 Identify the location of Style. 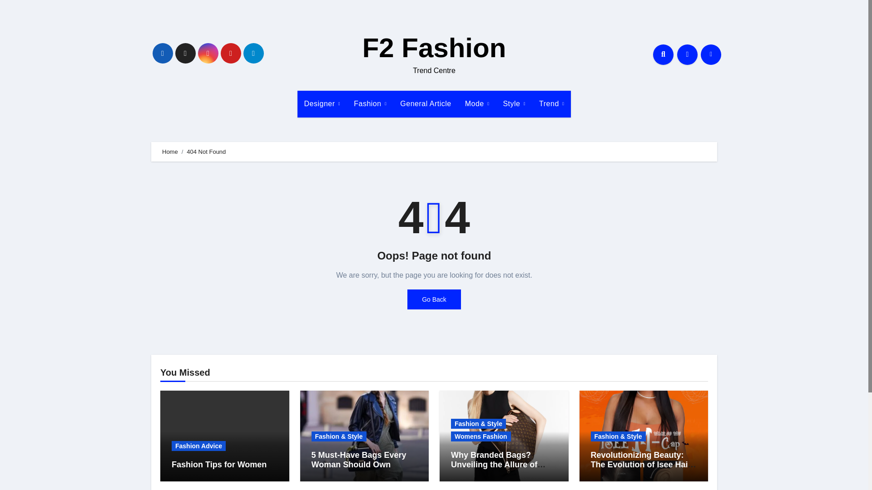
(514, 103).